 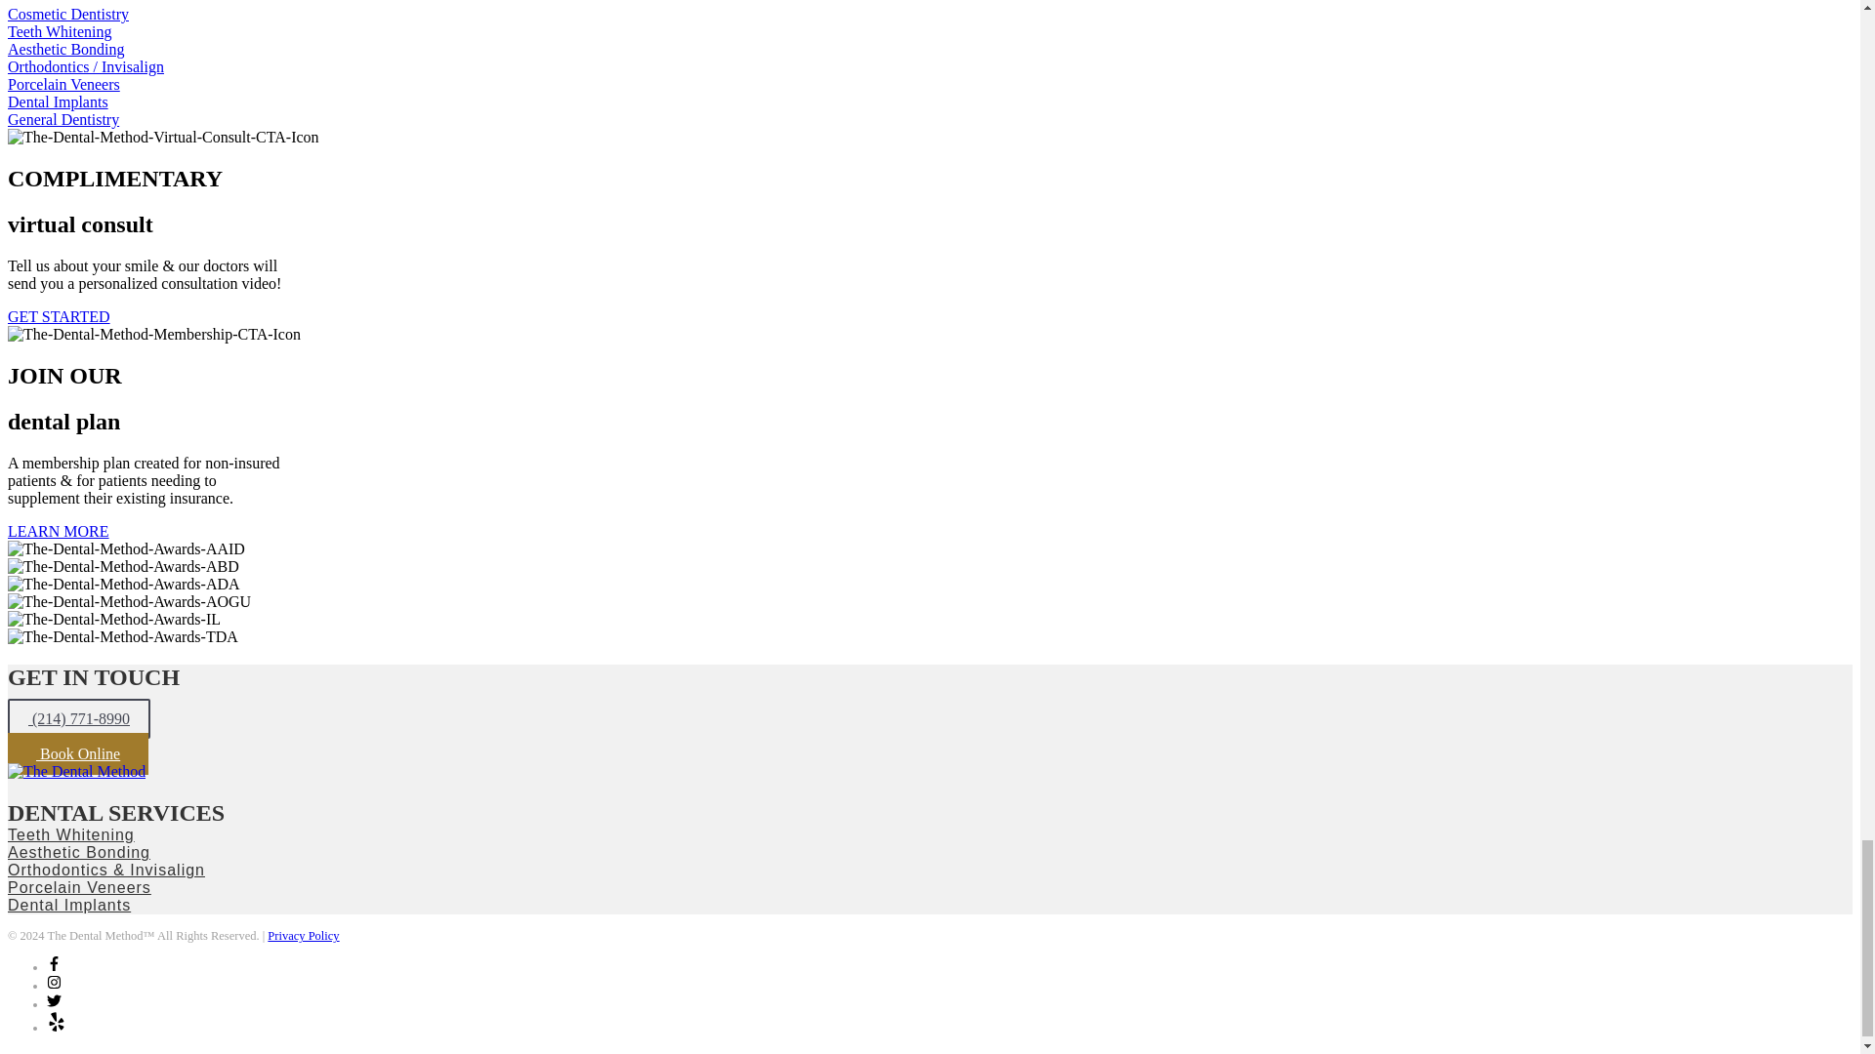 What do you see at coordinates (126, 548) in the screenshot?
I see `The-Dental-Method-Awards-AAID` at bounding box center [126, 548].